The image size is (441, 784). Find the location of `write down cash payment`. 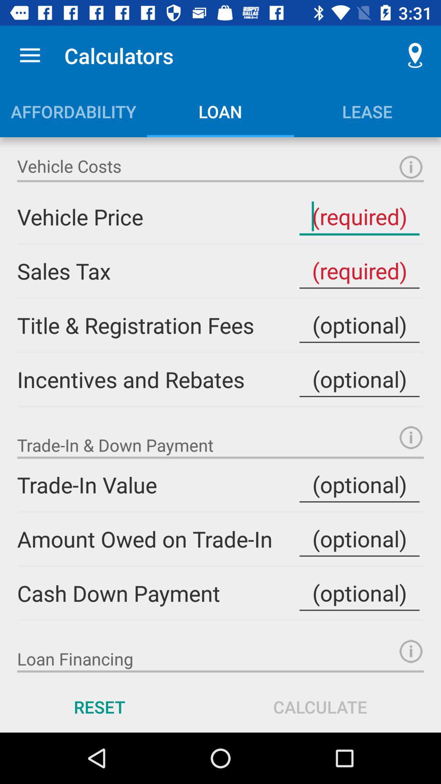

write down cash payment is located at coordinates (359, 593).